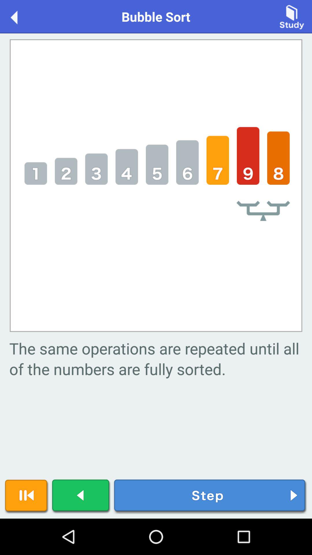  What do you see at coordinates (27, 497) in the screenshot?
I see `pause operation` at bounding box center [27, 497].